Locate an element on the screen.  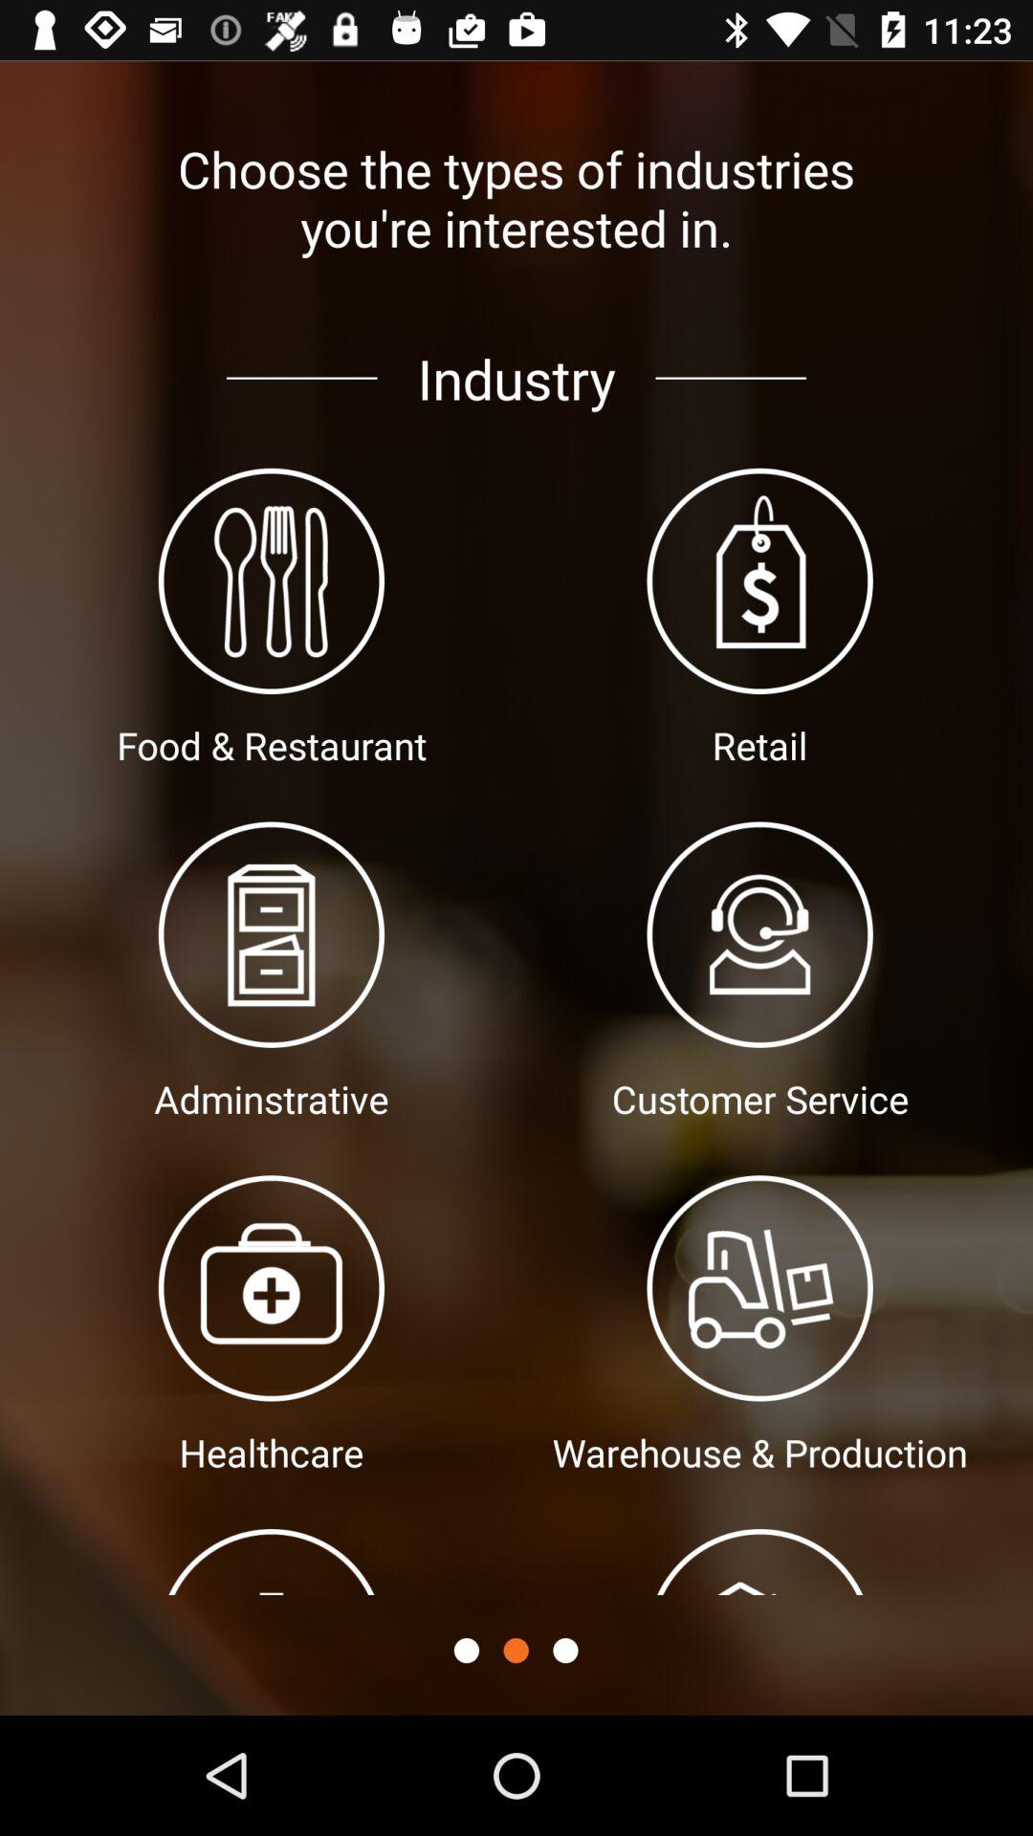
next option is located at coordinates (565, 1650).